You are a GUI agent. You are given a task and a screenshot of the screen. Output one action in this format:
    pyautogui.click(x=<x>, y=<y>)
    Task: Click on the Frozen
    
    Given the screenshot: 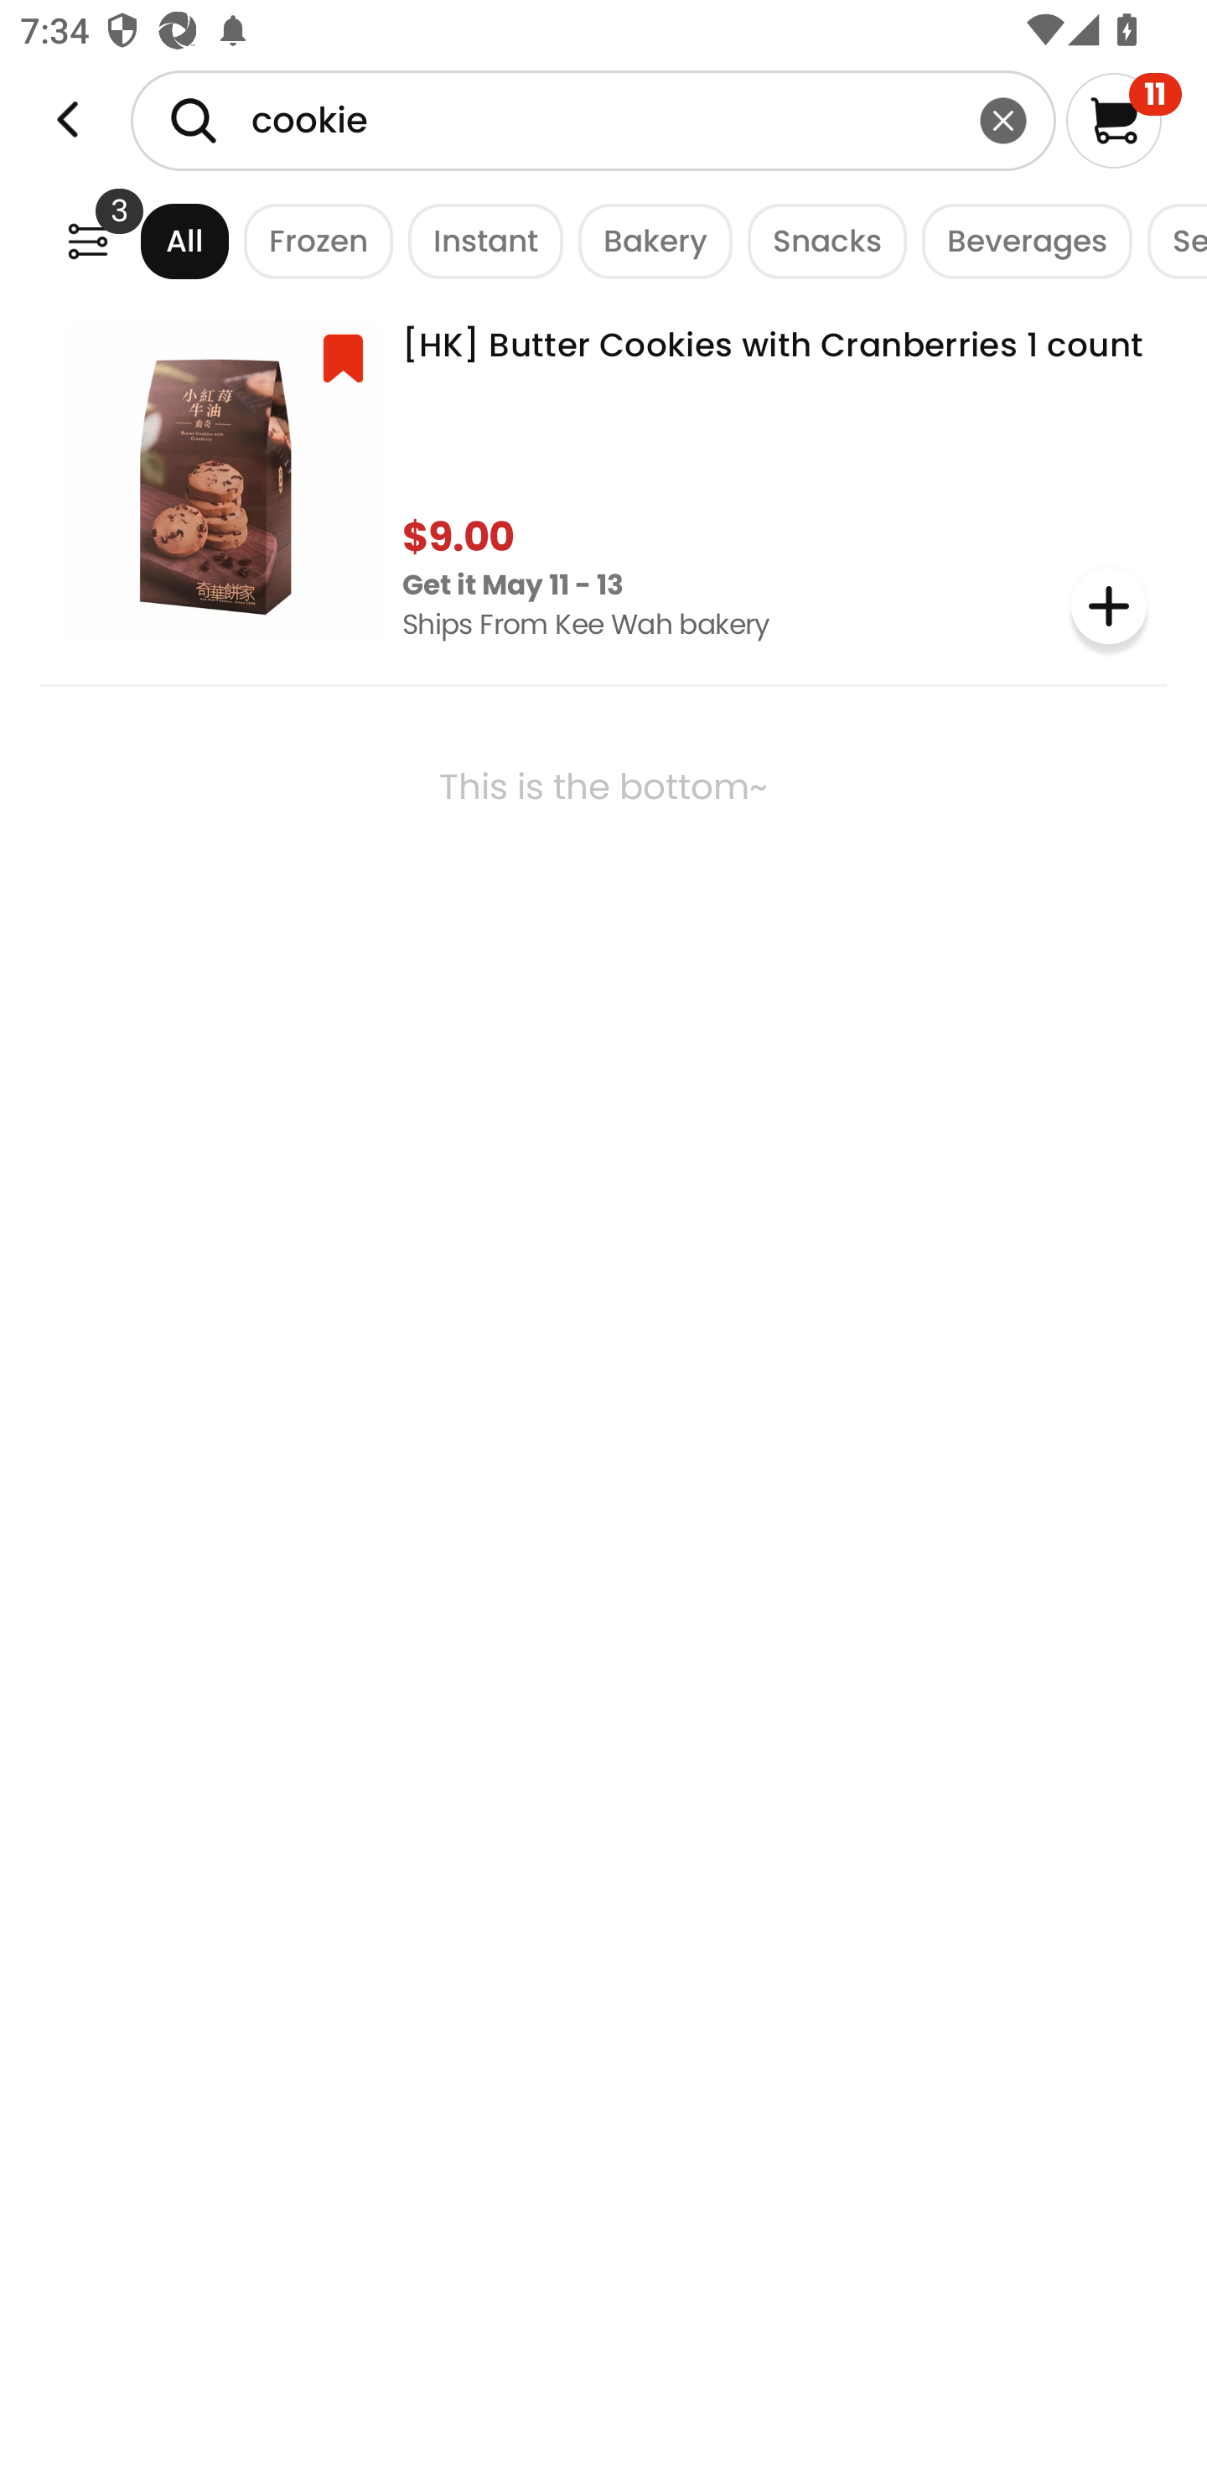 What is the action you would take?
    pyautogui.click(x=311, y=240)
    